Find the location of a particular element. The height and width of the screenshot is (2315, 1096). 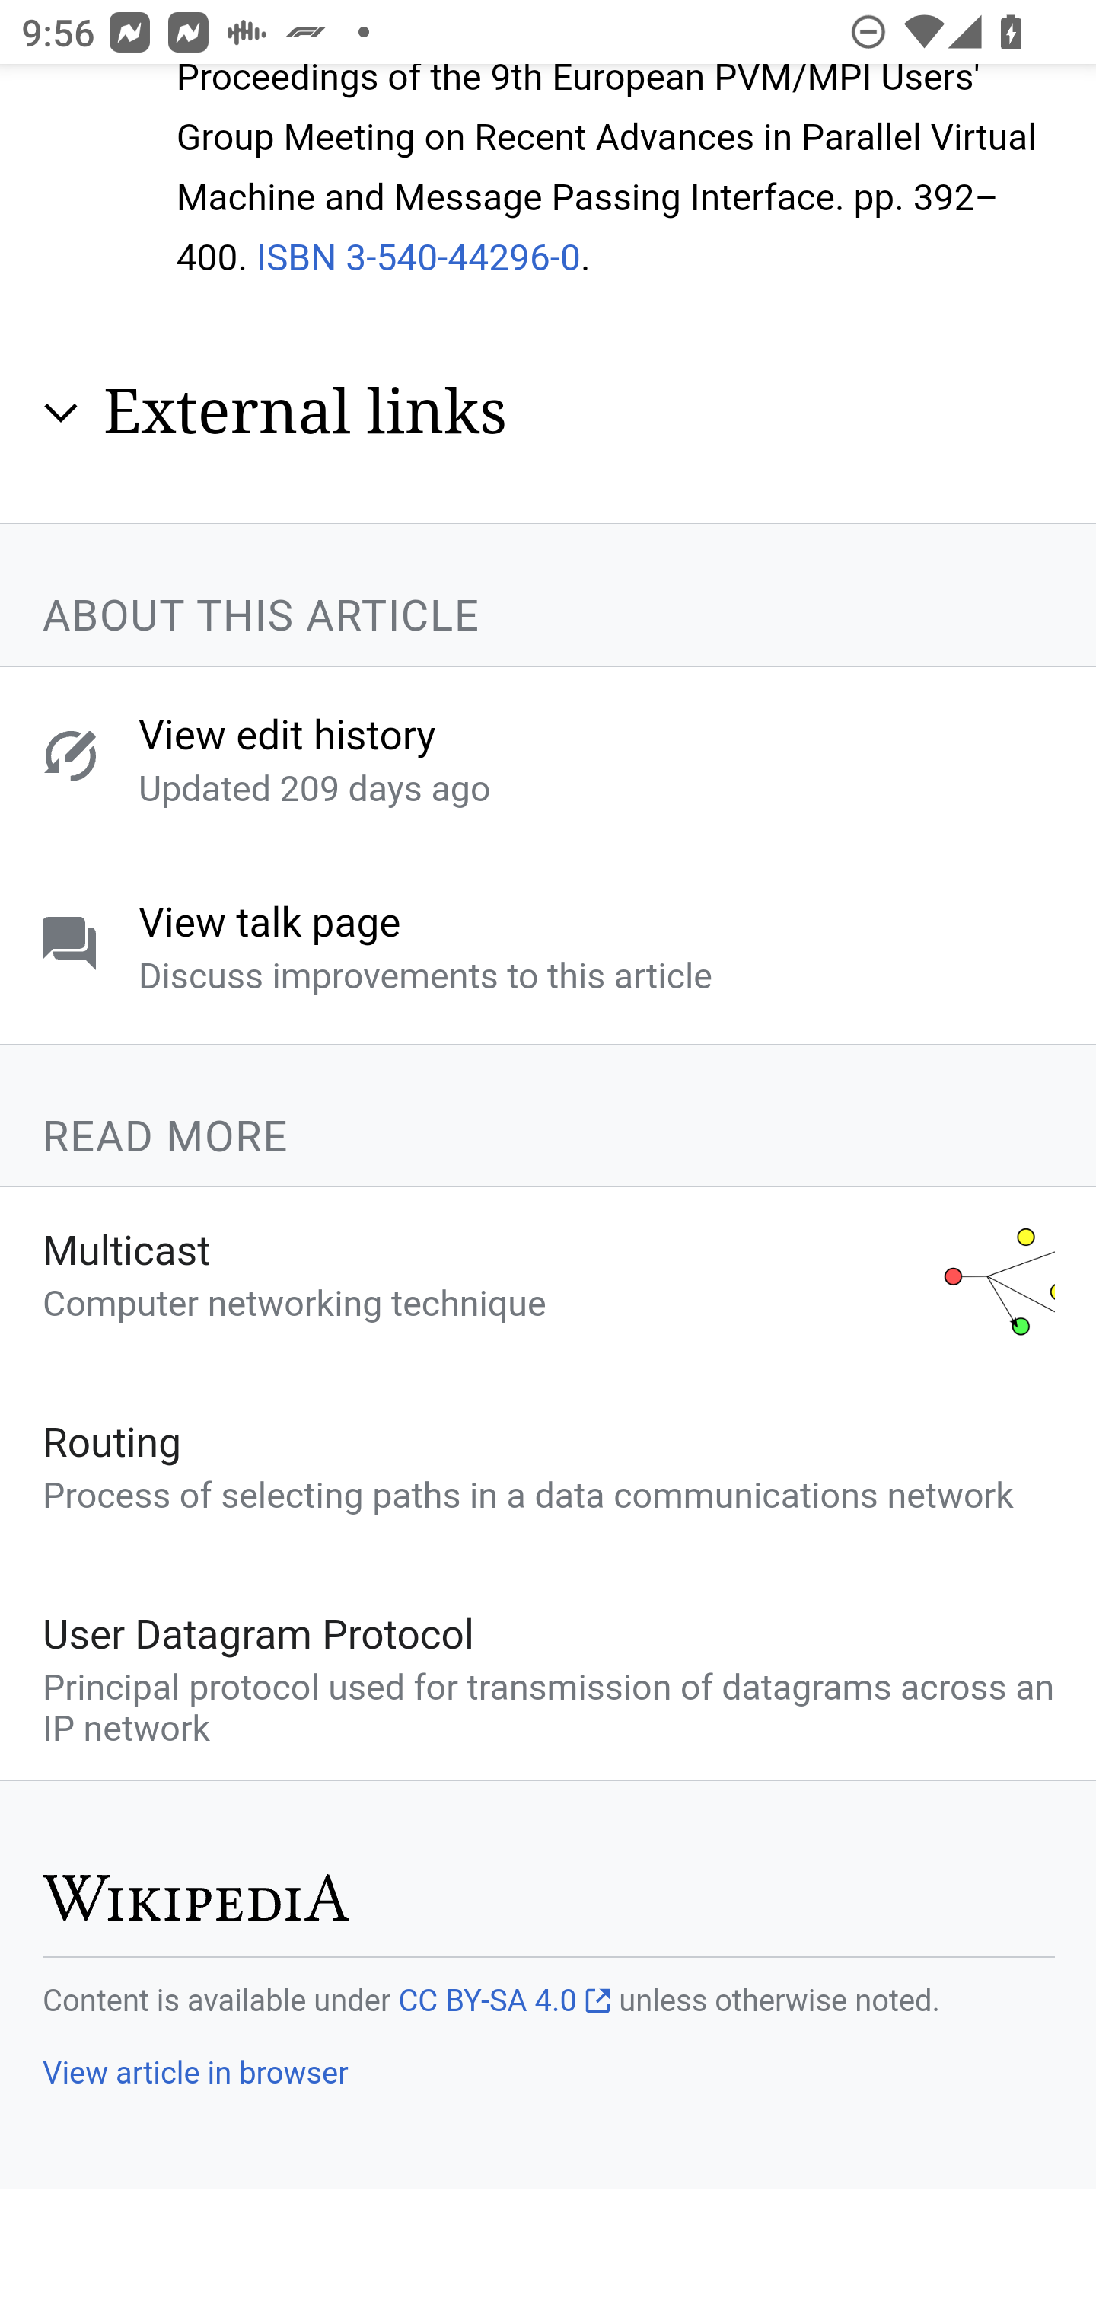

3-540-44296-0 is located at coordinates (463, 257).